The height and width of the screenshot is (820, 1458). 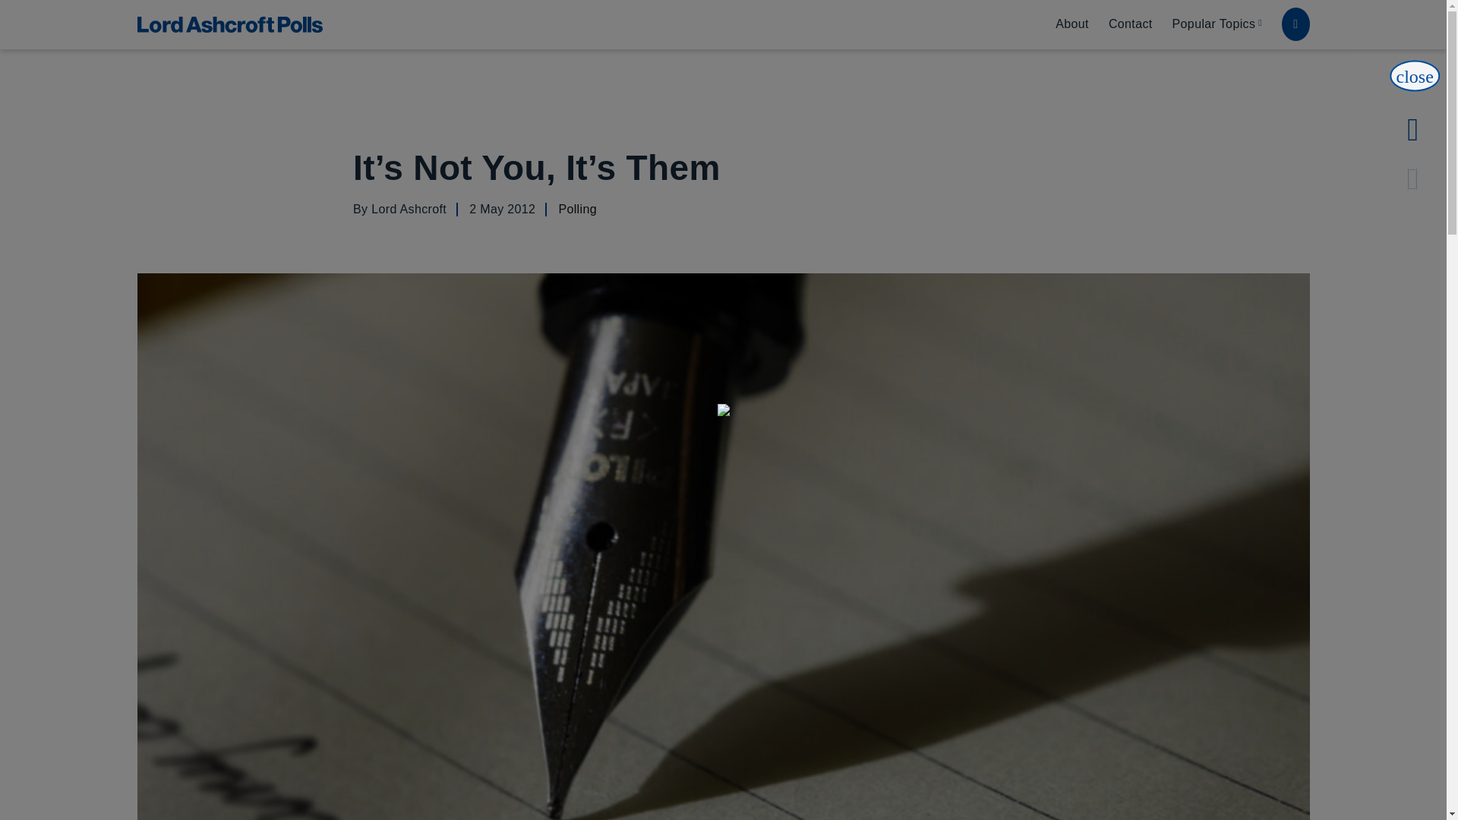 I want to click on About, so click(x=1072, y=24).